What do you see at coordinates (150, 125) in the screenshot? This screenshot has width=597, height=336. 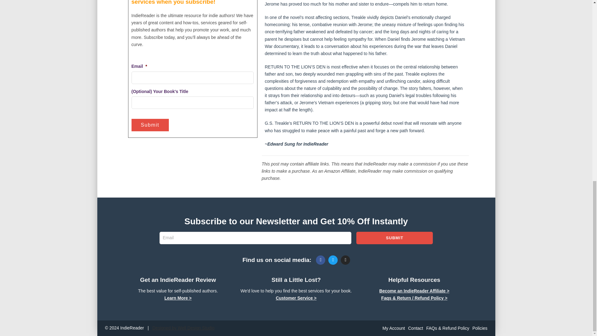 I see `Submit` at bounding box center [150, 125].